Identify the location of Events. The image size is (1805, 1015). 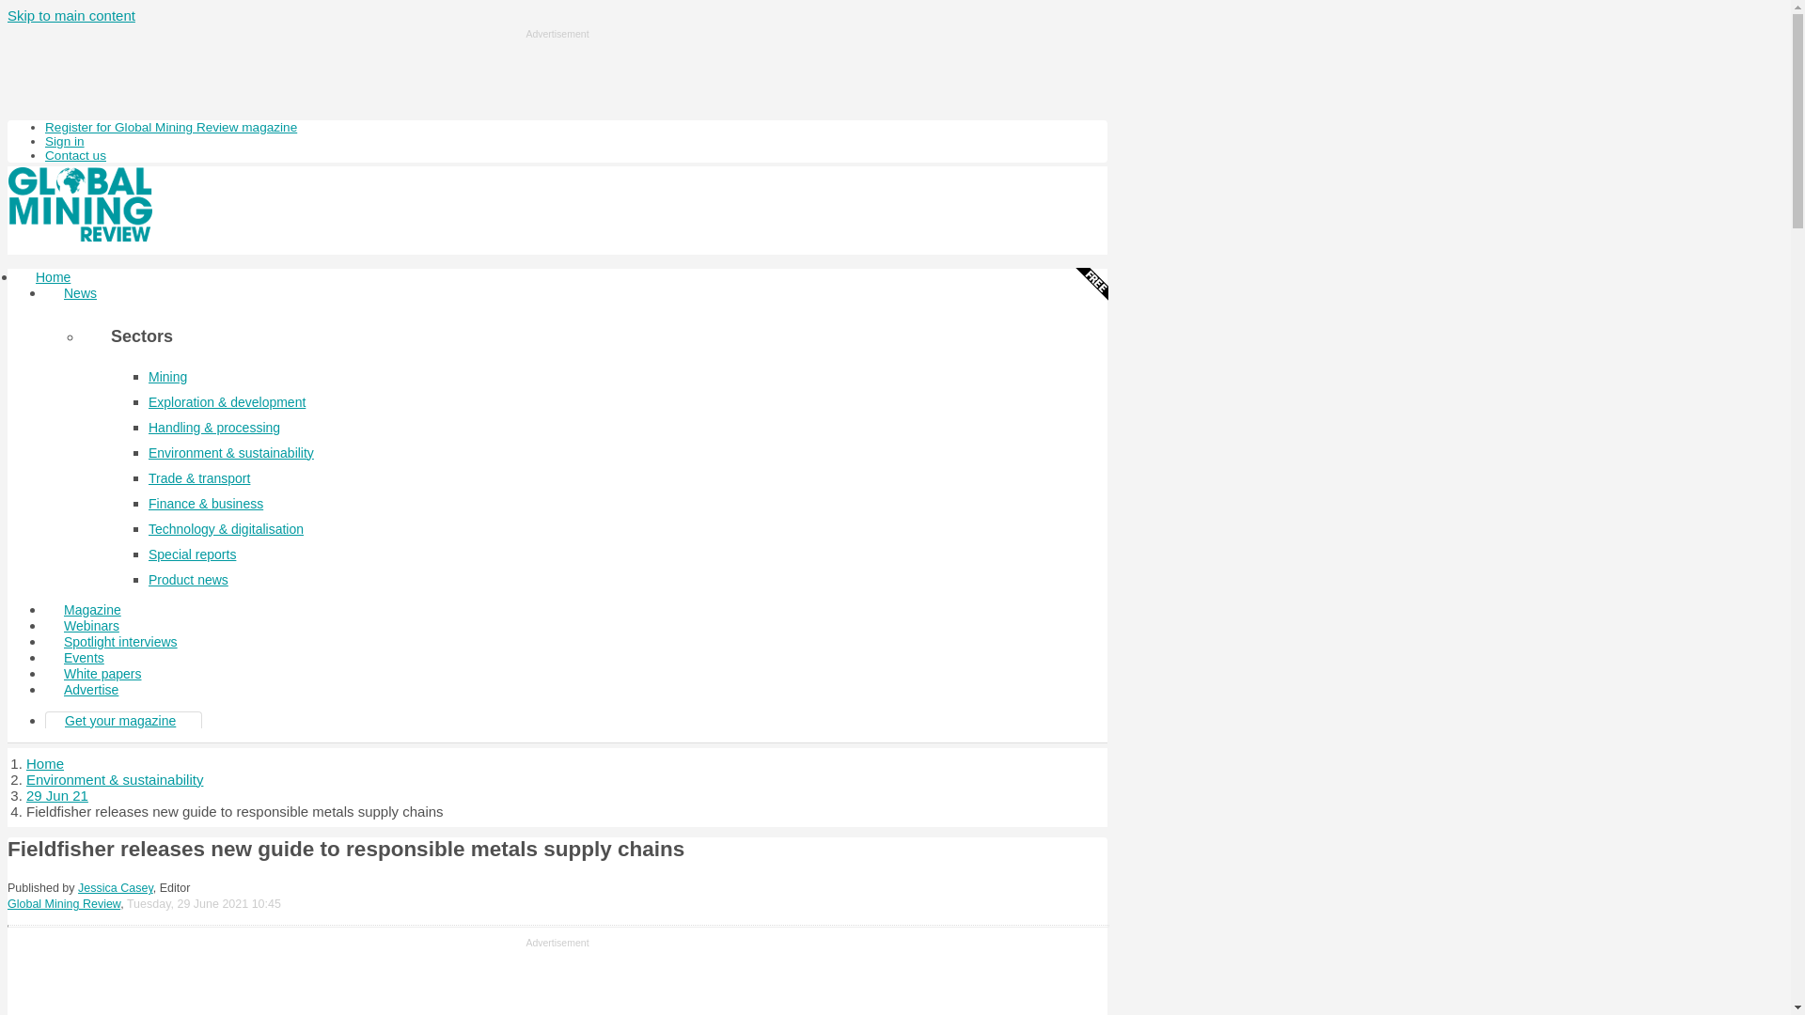
(84, 658).